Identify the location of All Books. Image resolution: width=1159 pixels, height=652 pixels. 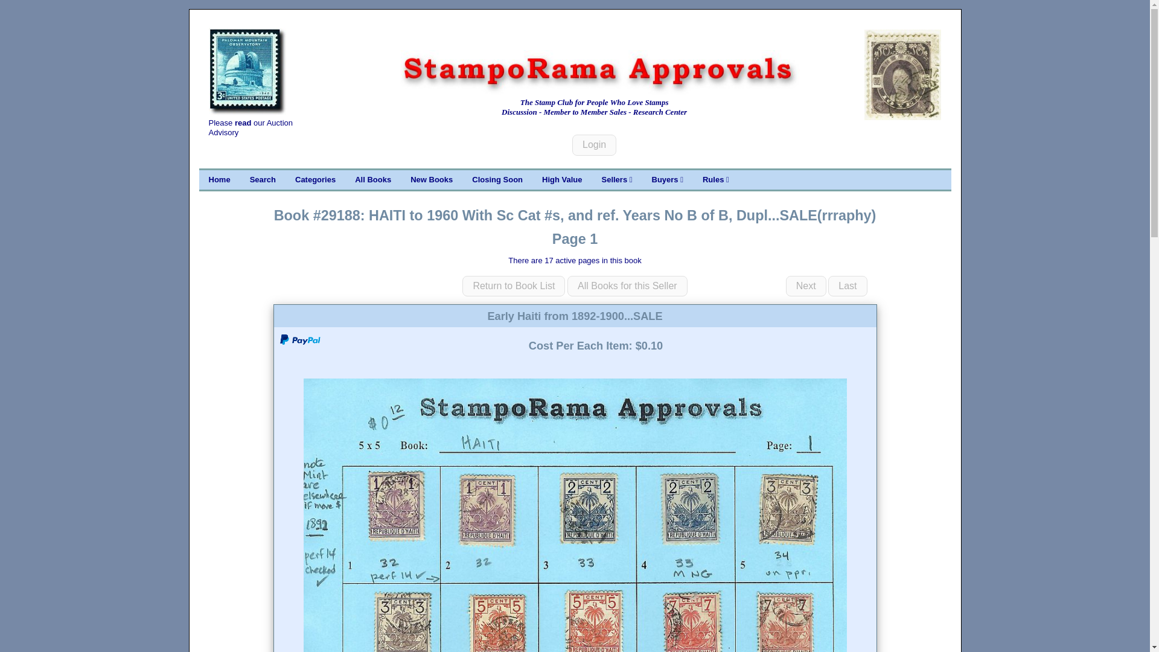
(373, 180).